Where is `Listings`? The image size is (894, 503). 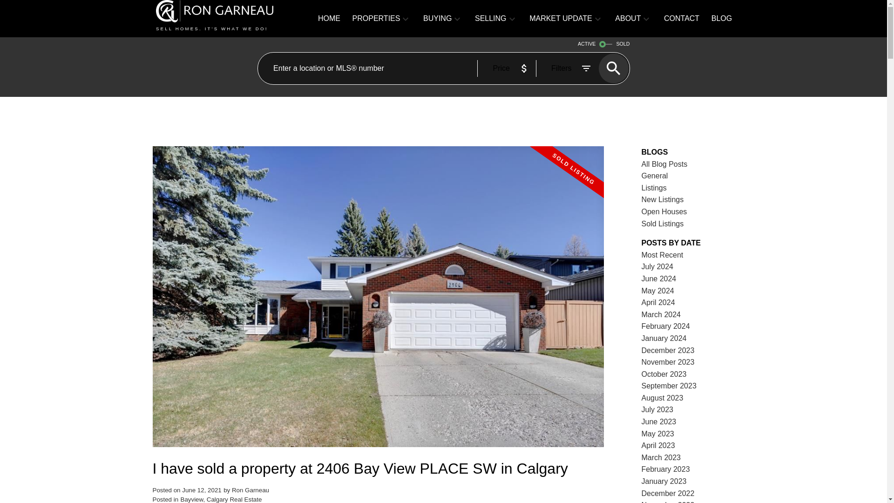 Listings is located at coordinates (654, 188).